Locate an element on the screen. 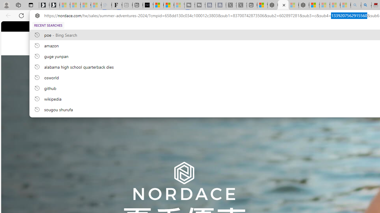 This screenshot has width=380, height=213. Nordace - Nordace Siena Is Not An Ordinary Backpack is located at coordinates (304, 5).